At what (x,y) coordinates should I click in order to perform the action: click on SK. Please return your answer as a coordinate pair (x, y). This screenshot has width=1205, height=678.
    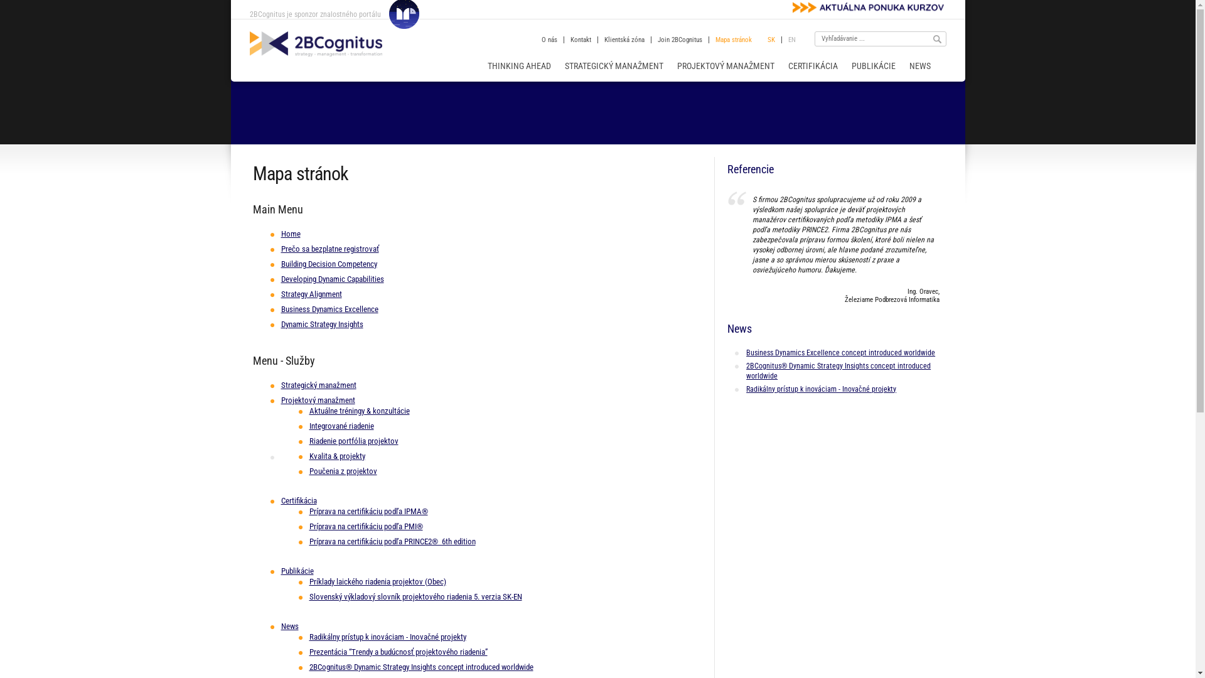
    Looking at the image, I should click on (771, 40).